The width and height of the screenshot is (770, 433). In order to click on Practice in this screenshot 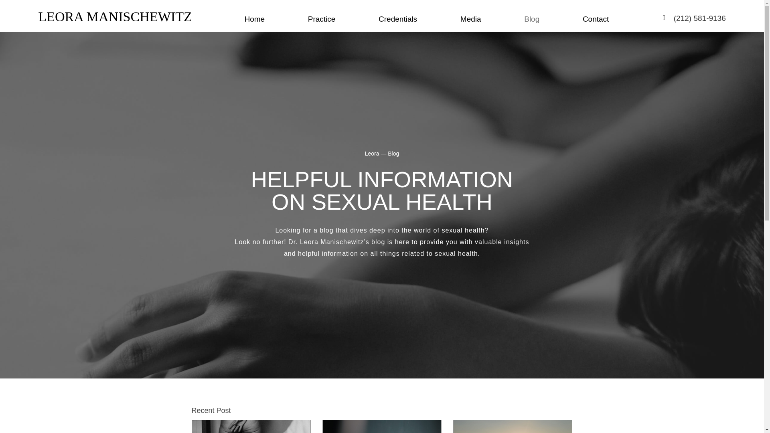, I will do `click(322, 20)`.